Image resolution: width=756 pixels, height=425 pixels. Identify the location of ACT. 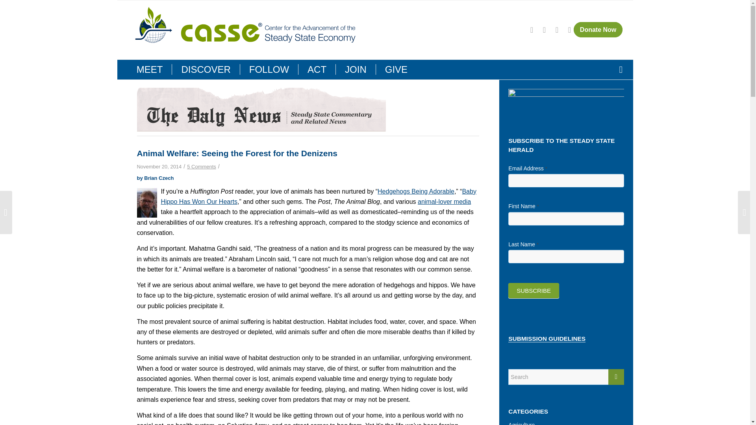
(317, 69).